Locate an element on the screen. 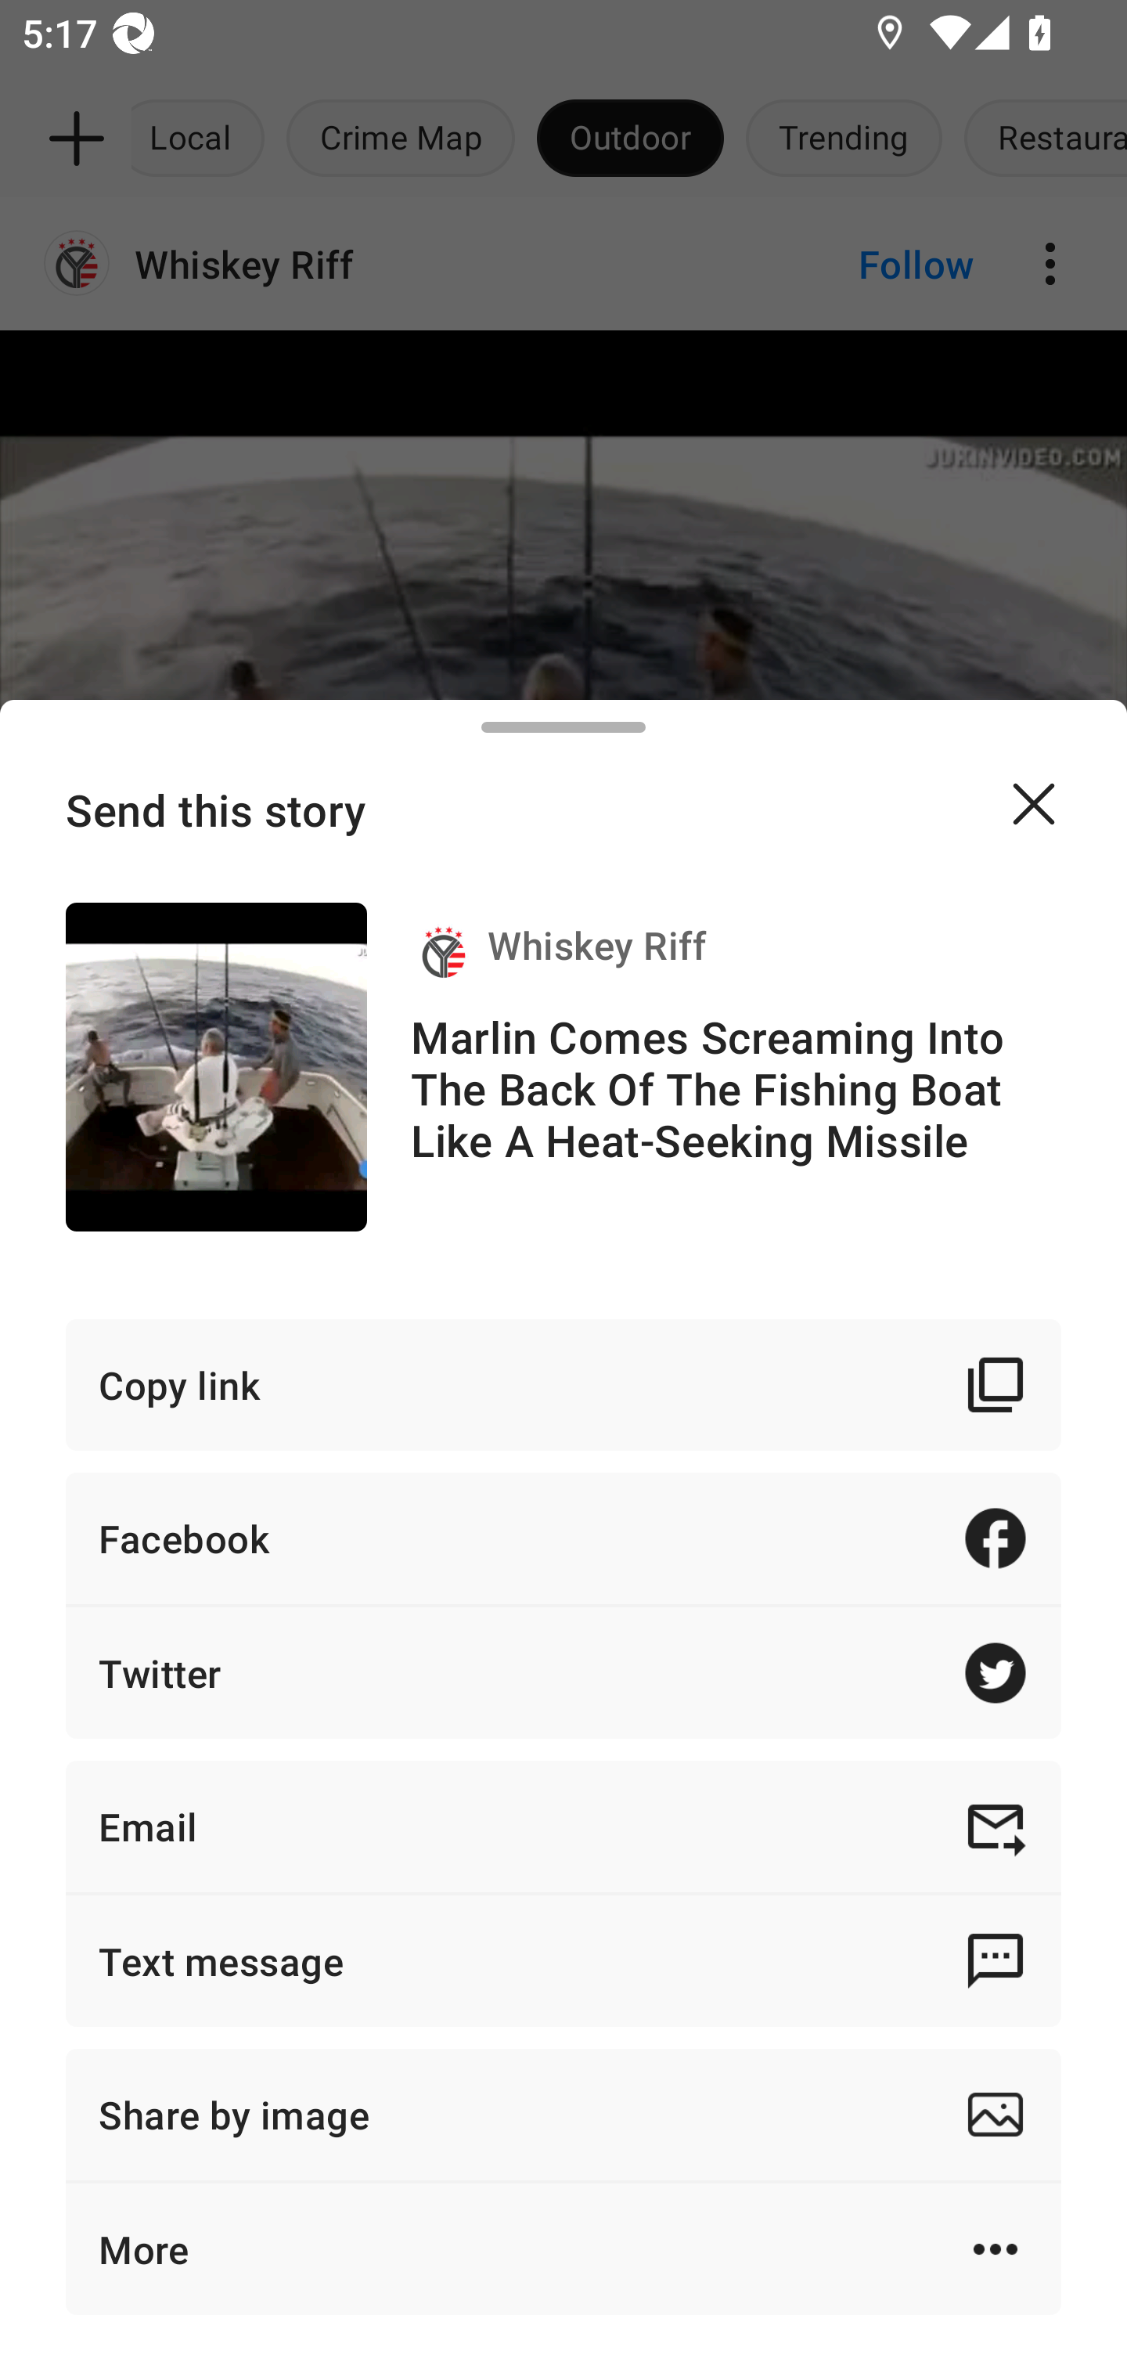 This screenshot has height=2380, width=1127. Copy link is located at coordinates (563, 1385).